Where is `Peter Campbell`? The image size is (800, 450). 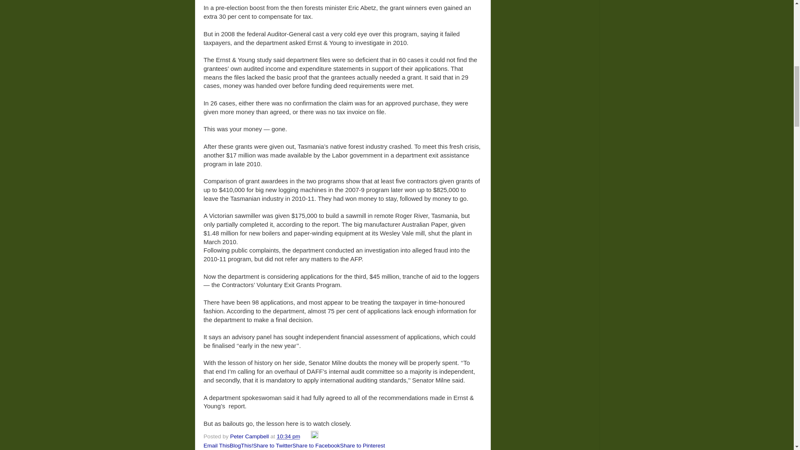 Peter Campbell is located at coordinates (250, 437).